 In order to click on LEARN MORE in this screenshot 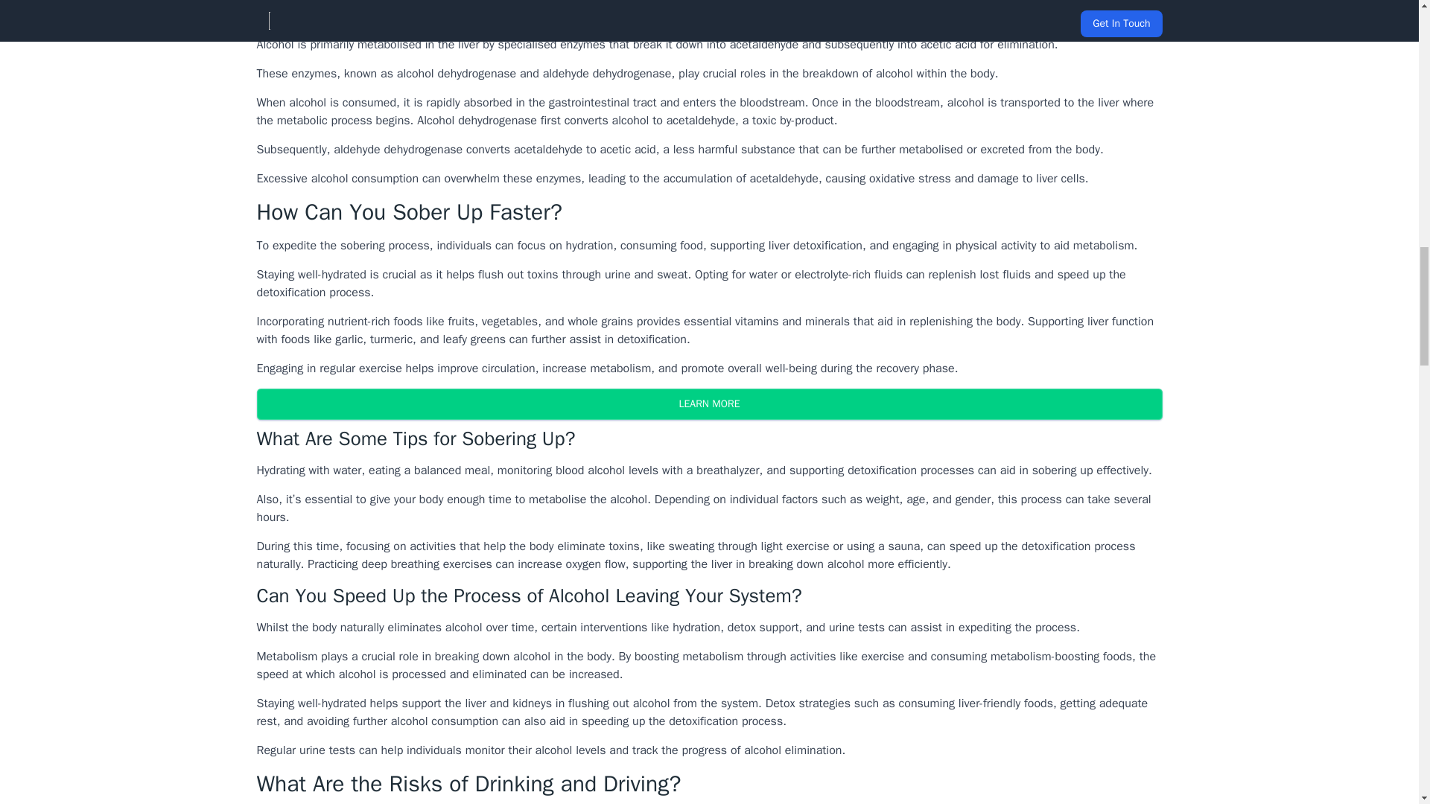, I will do `click(708, 403)`.